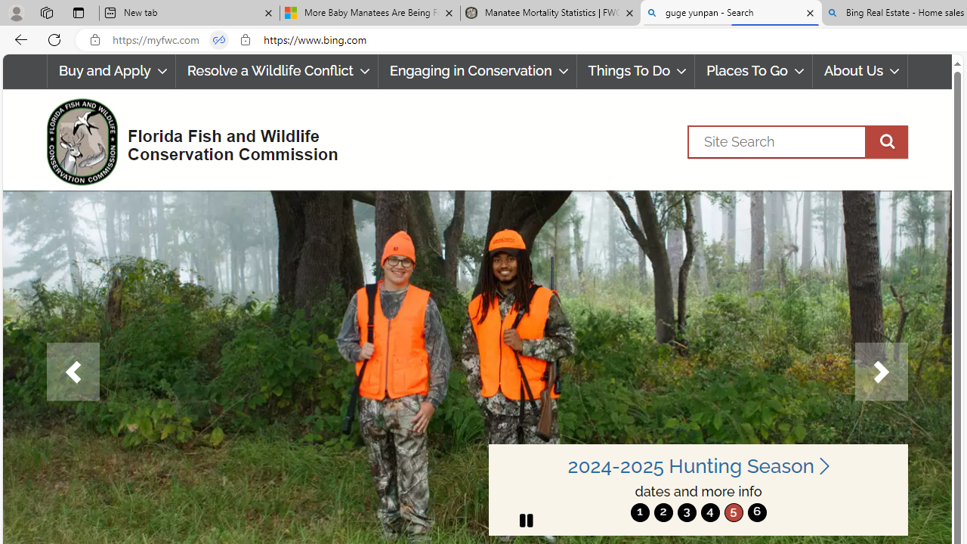  I want to click on Places To Go, so click(754, 71).